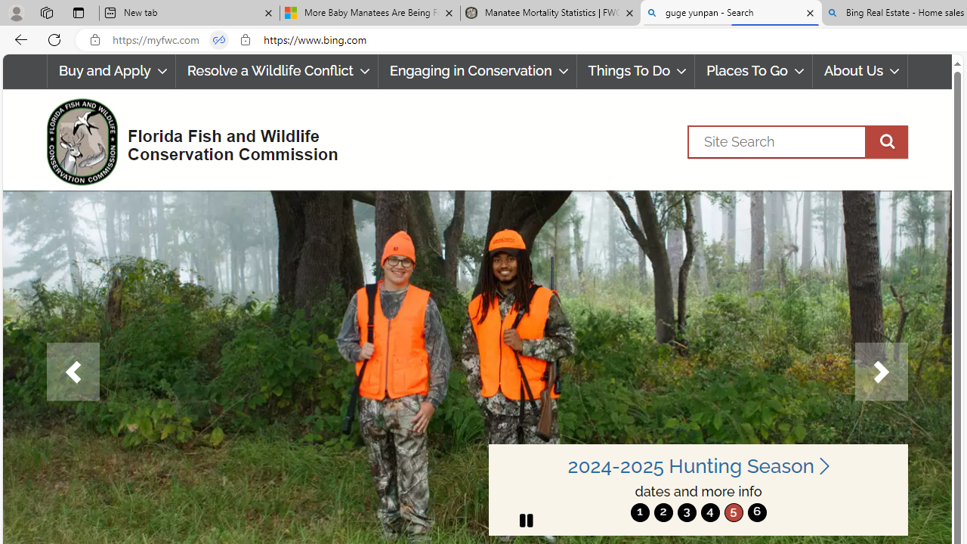  I want to click on Places To Go, so click(754, 71).